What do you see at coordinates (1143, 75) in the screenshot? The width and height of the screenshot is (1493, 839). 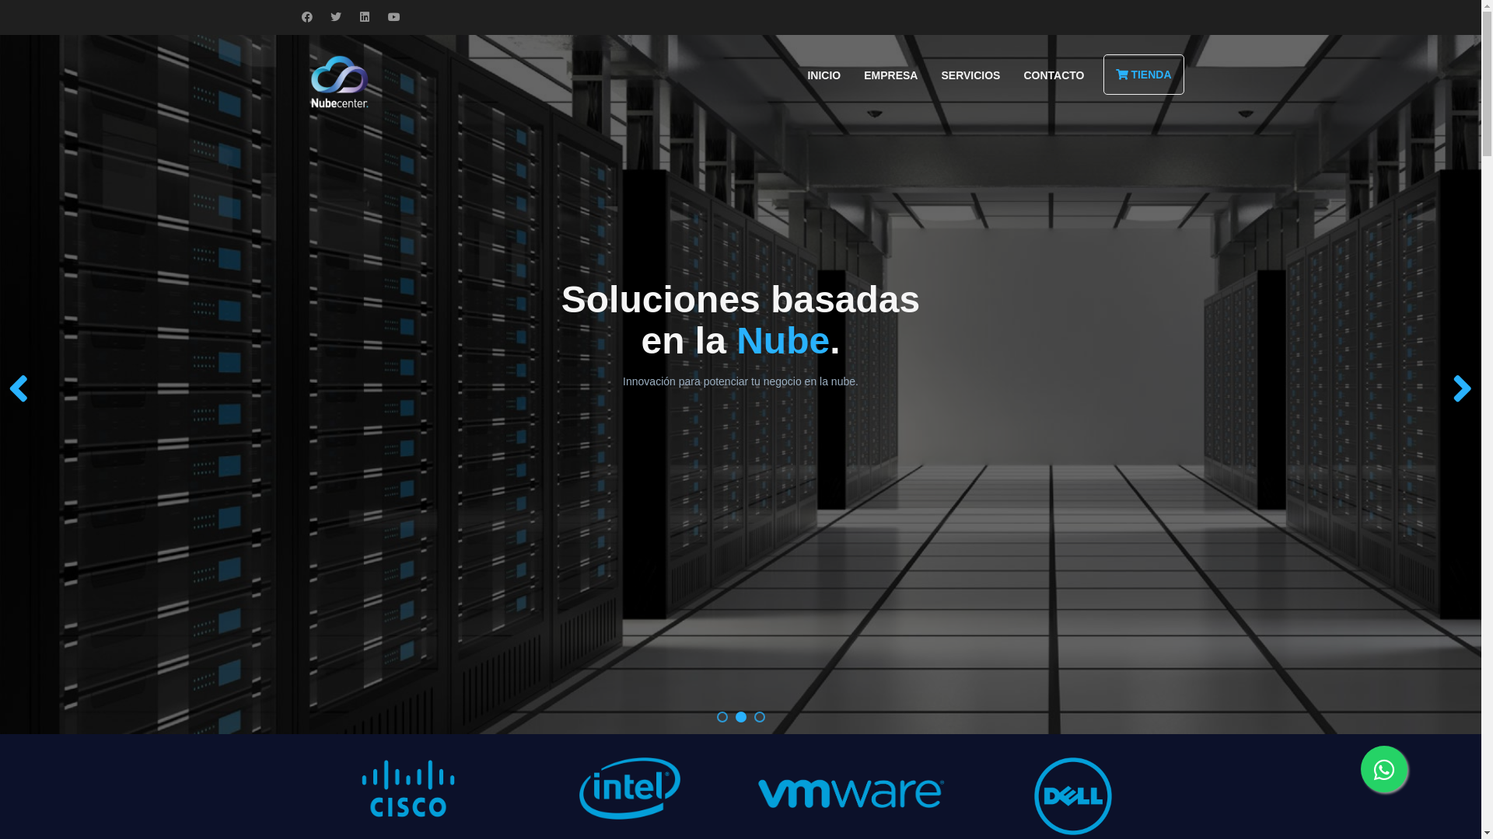 I see `TIENDA` at bounding box center [1143, 75].